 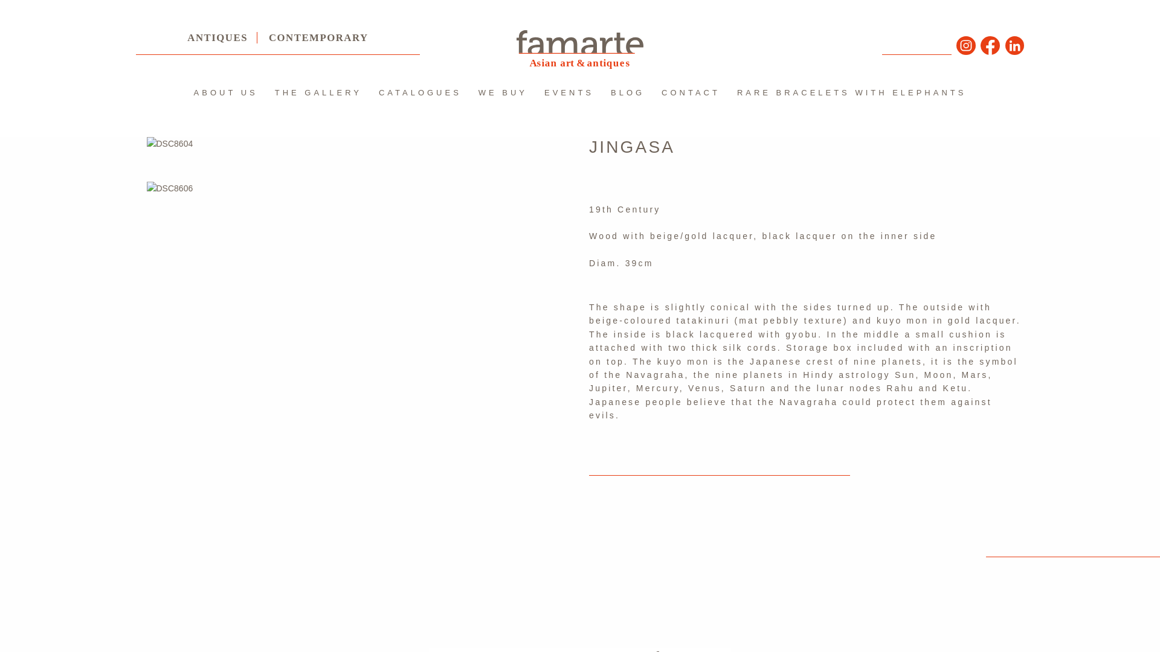 What do you see at coordinates (852, 92) in the screenshot?
I see `RARE BRACELETS WITH ELEPHANTS` at bounding box center [852, 92].